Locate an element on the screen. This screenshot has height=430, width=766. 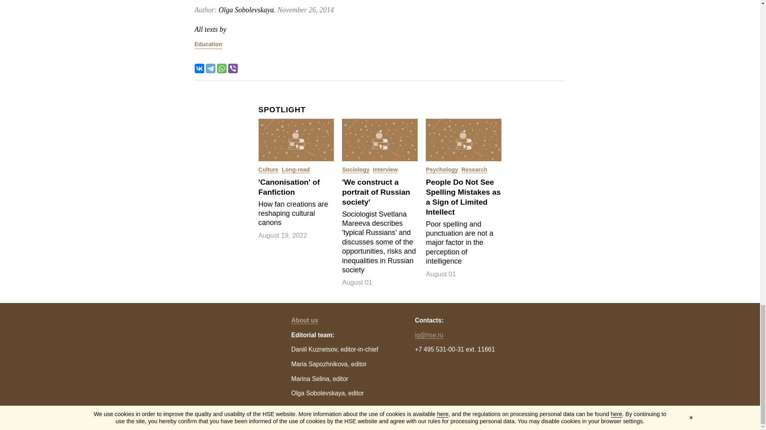
Education is located at coordinates (208, 45).